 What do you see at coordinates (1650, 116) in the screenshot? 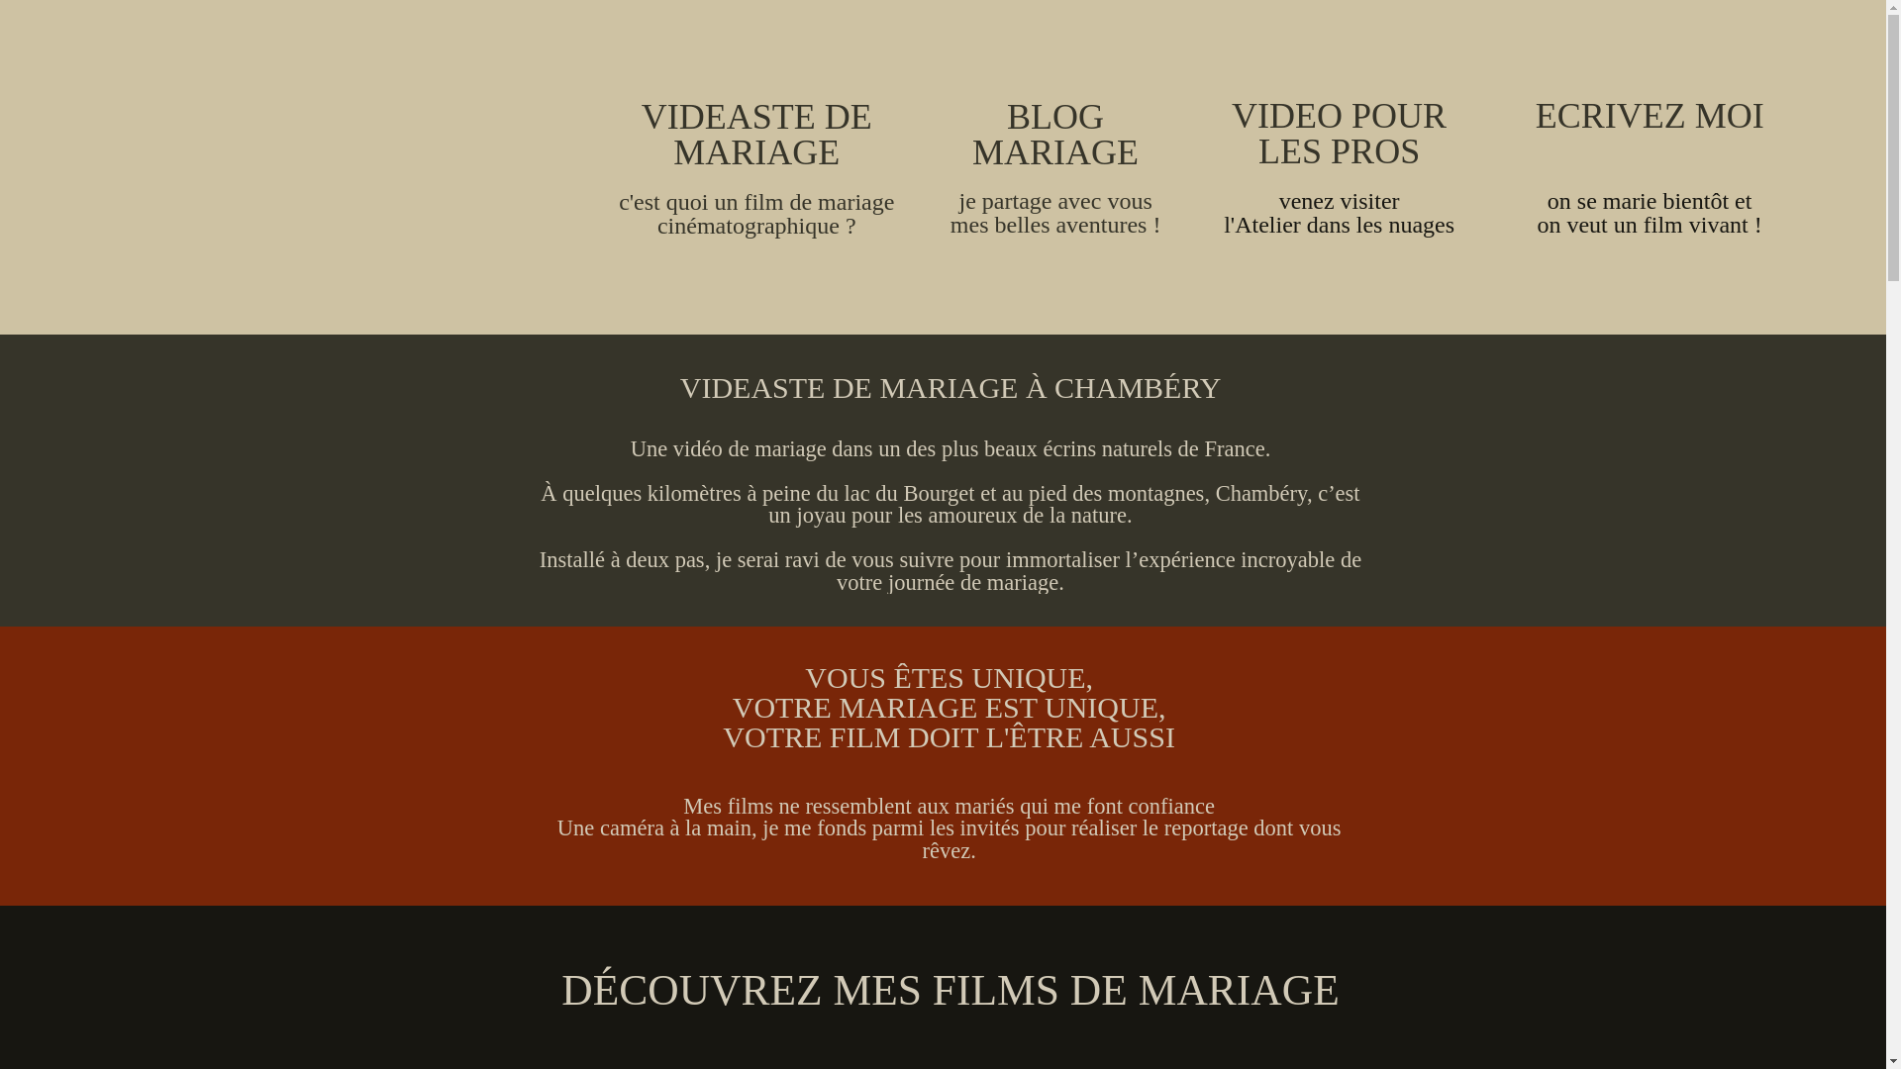
I see `ECRIVEZ MOI` at bounding box center [1650, 116].